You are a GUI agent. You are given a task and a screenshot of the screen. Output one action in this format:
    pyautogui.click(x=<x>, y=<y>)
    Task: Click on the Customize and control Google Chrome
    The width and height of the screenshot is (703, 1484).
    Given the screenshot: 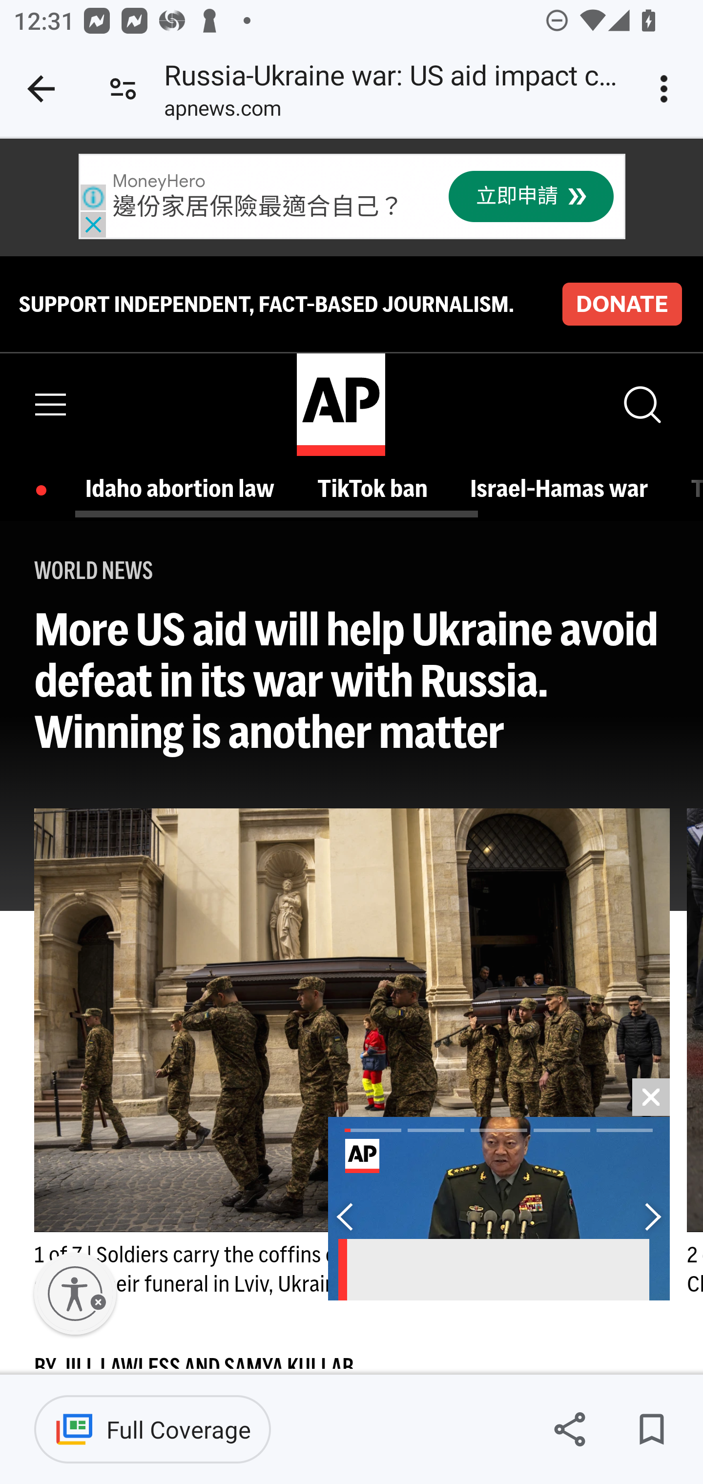 What is the action you would take?
    pyautogui.click(x=667, y=89)
    